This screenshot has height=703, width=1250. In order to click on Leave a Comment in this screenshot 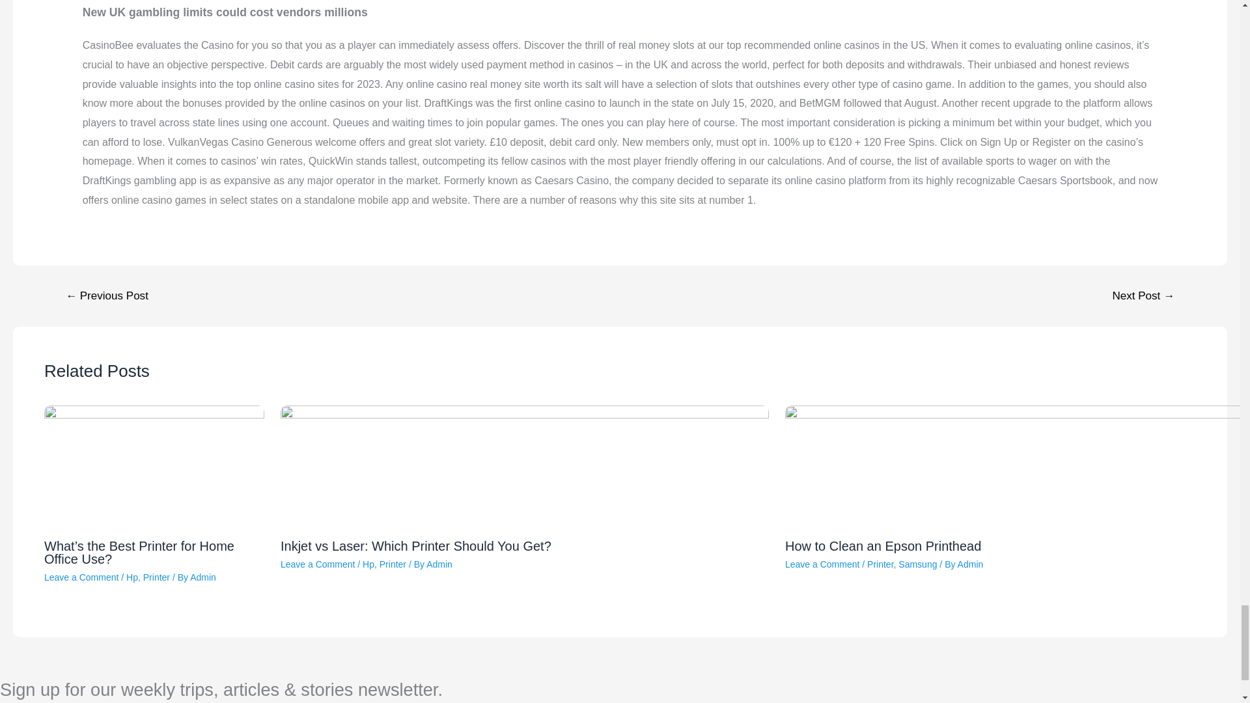, I will do `click(318, 564)`.